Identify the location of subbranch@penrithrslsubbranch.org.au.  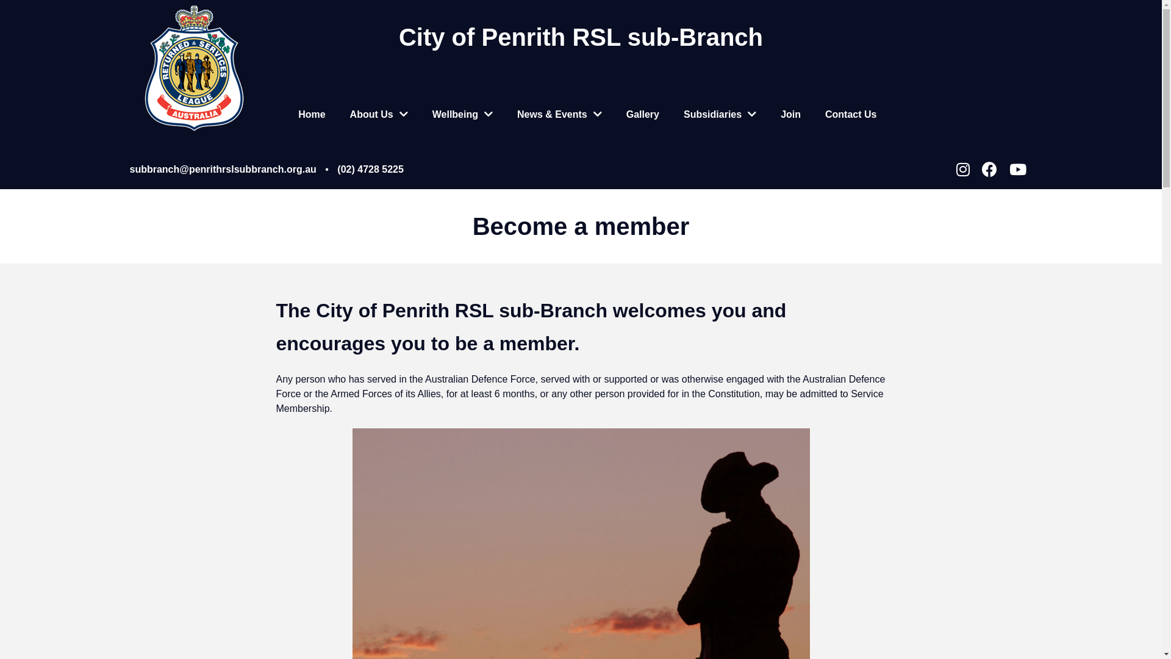
(223, 168).